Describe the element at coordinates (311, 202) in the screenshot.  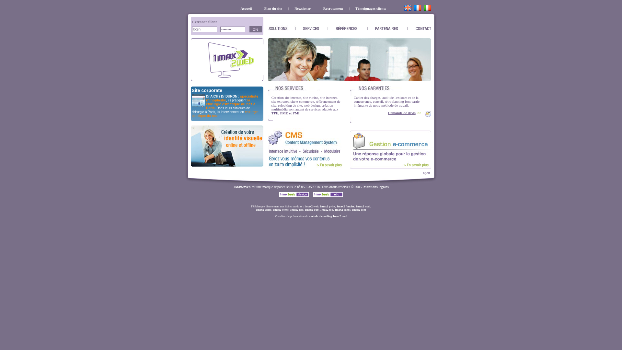
I see `Contact technique` at that location.